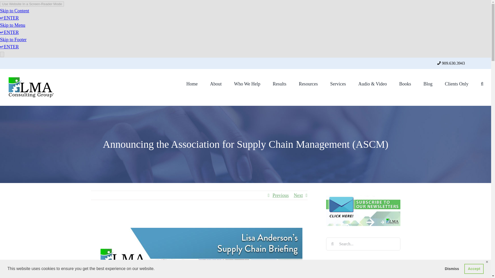  Describe the element at coordinates (452, 268) in the screenshot. I see `Dismiss` at that location.